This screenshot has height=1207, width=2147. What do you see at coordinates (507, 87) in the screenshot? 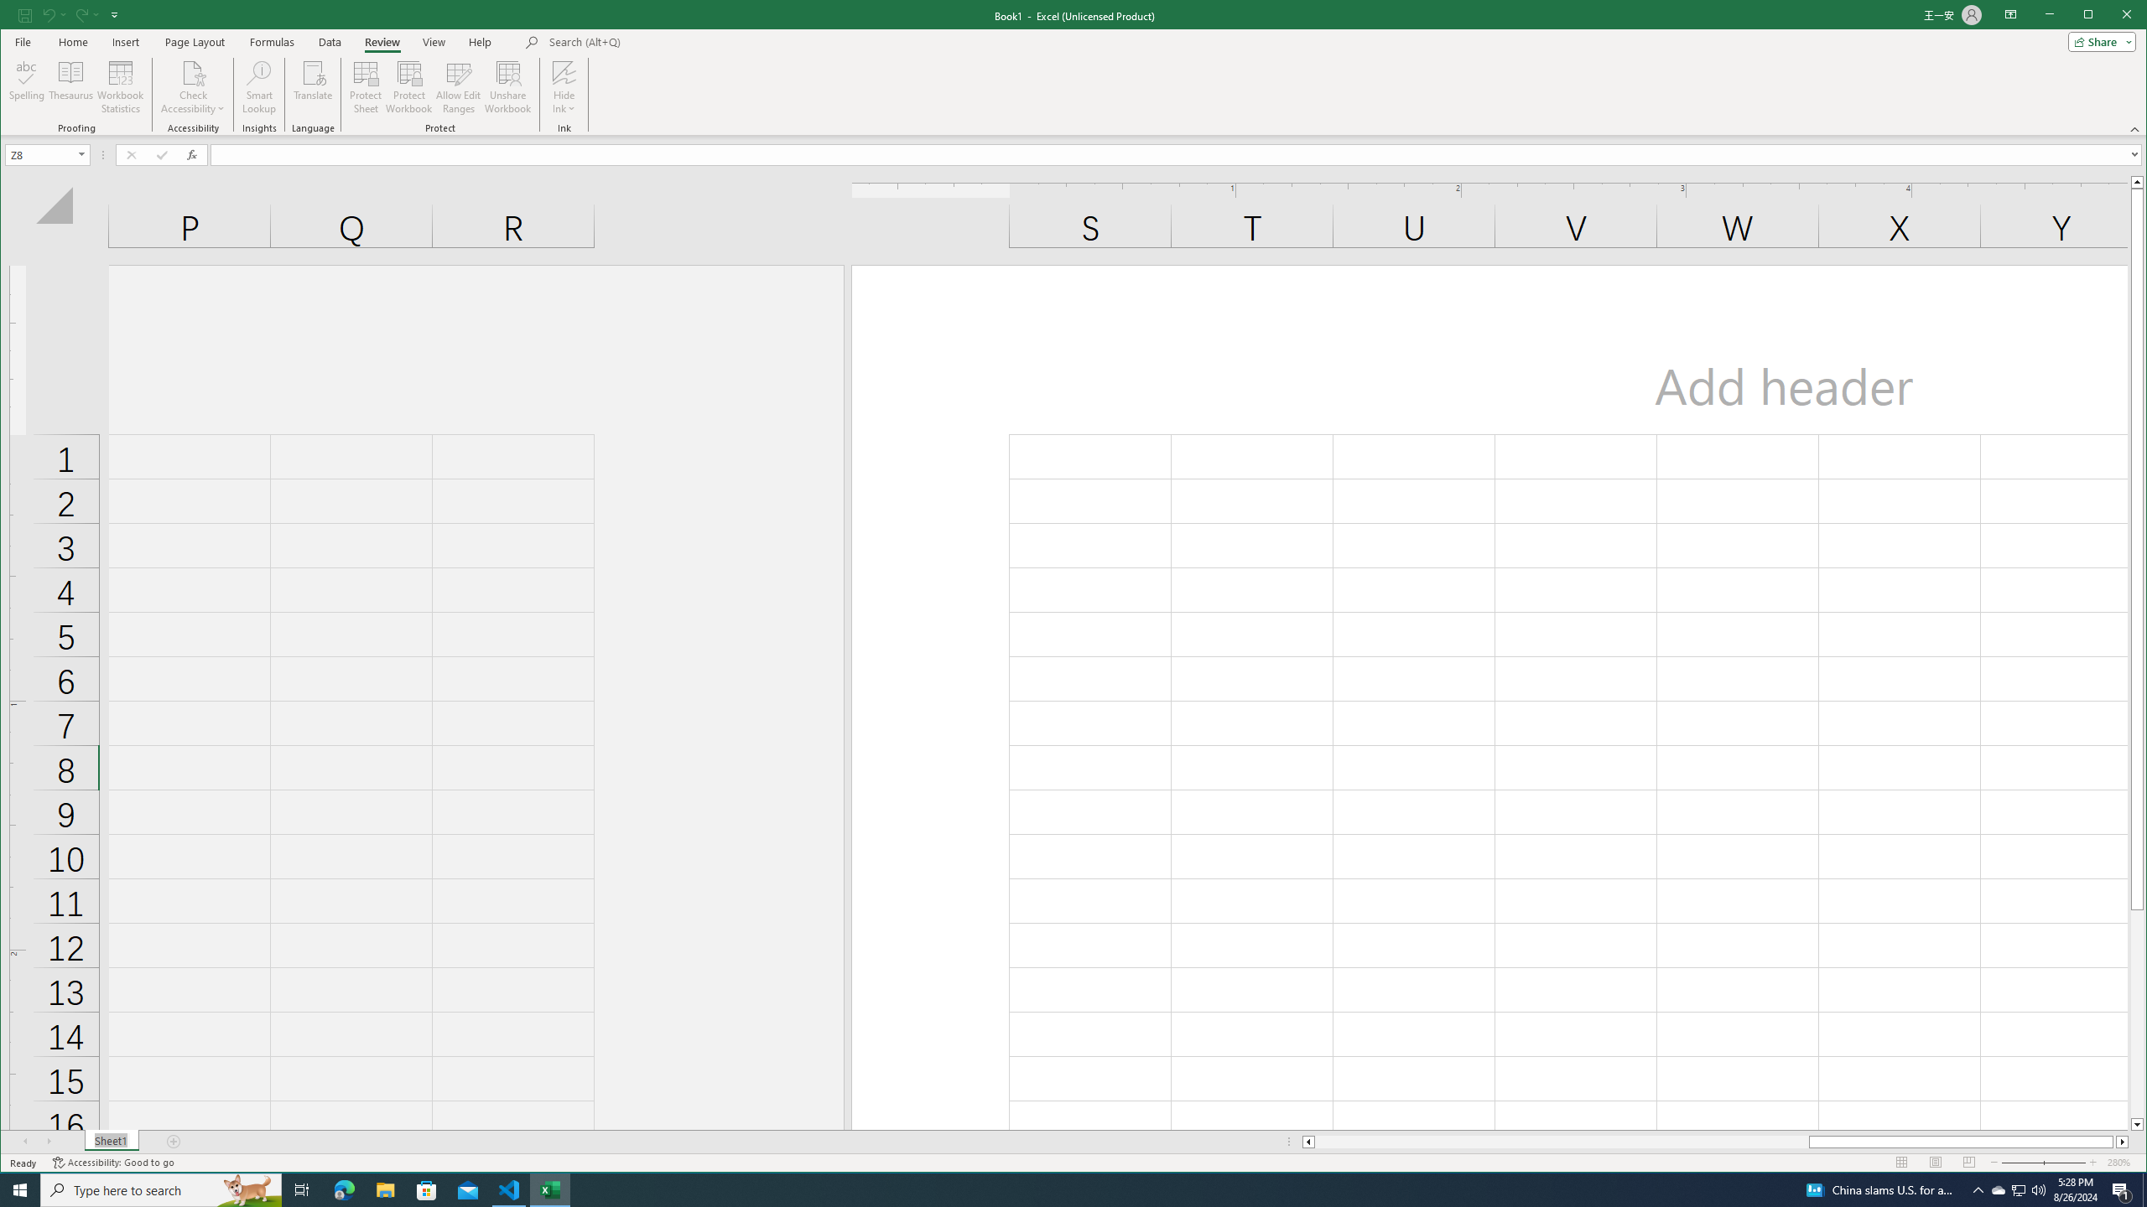
I see `Unshare Workbook` at bounding box center [507, 87].